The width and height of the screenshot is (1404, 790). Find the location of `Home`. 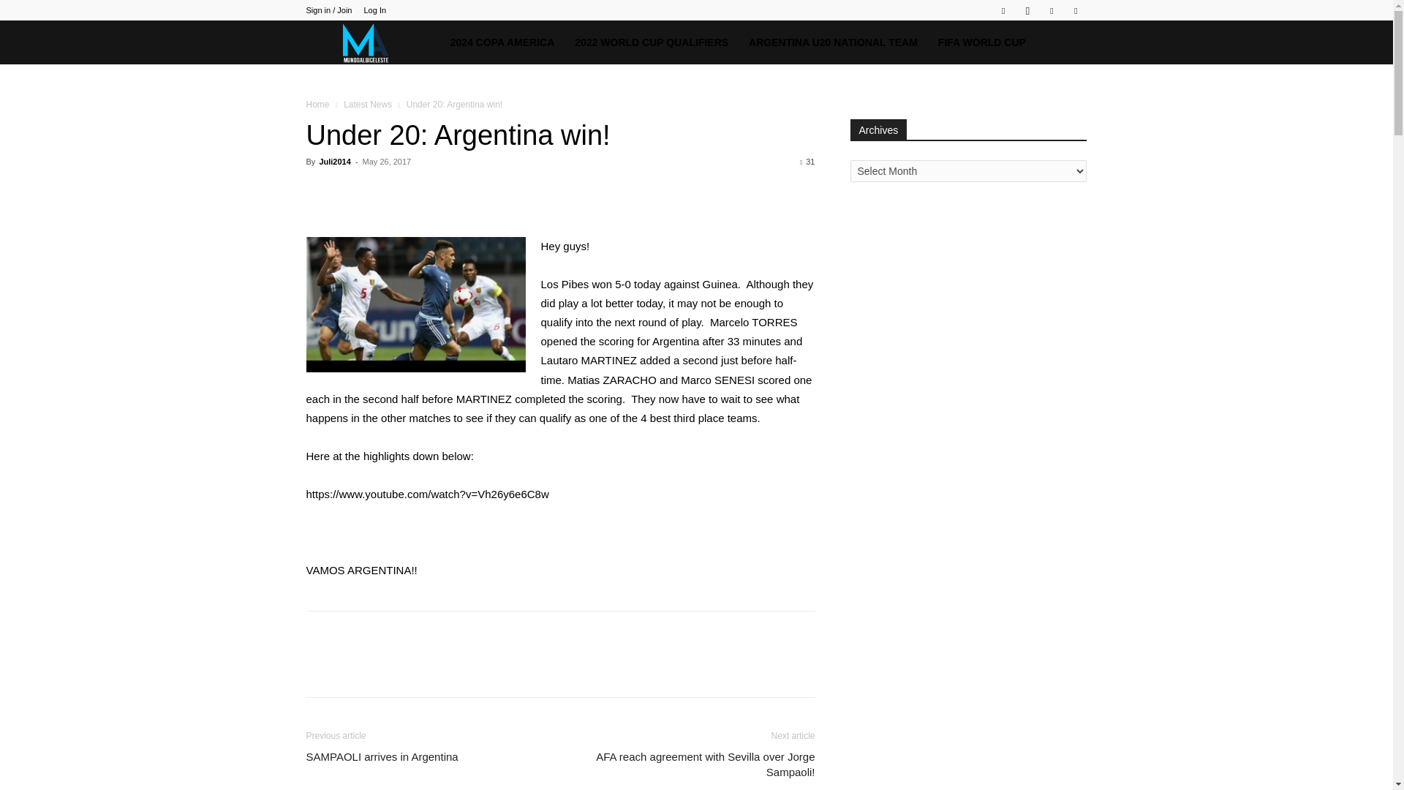

Home is located at coordinates (317, 105).